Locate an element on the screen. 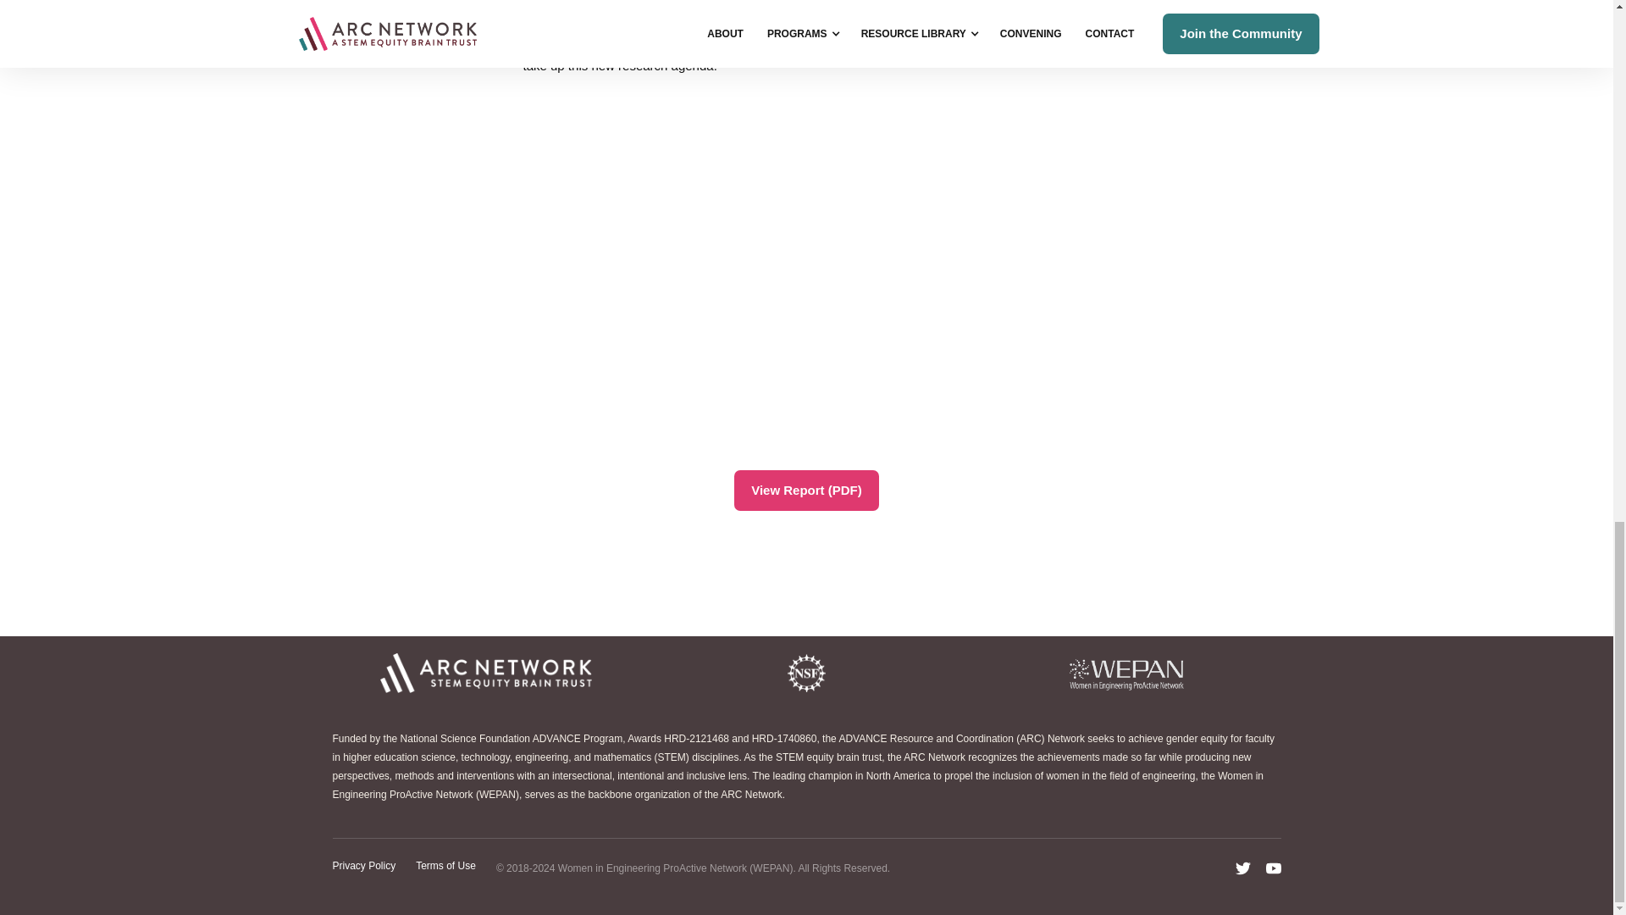  Privacy Policy is located at coordinates (362, 868).